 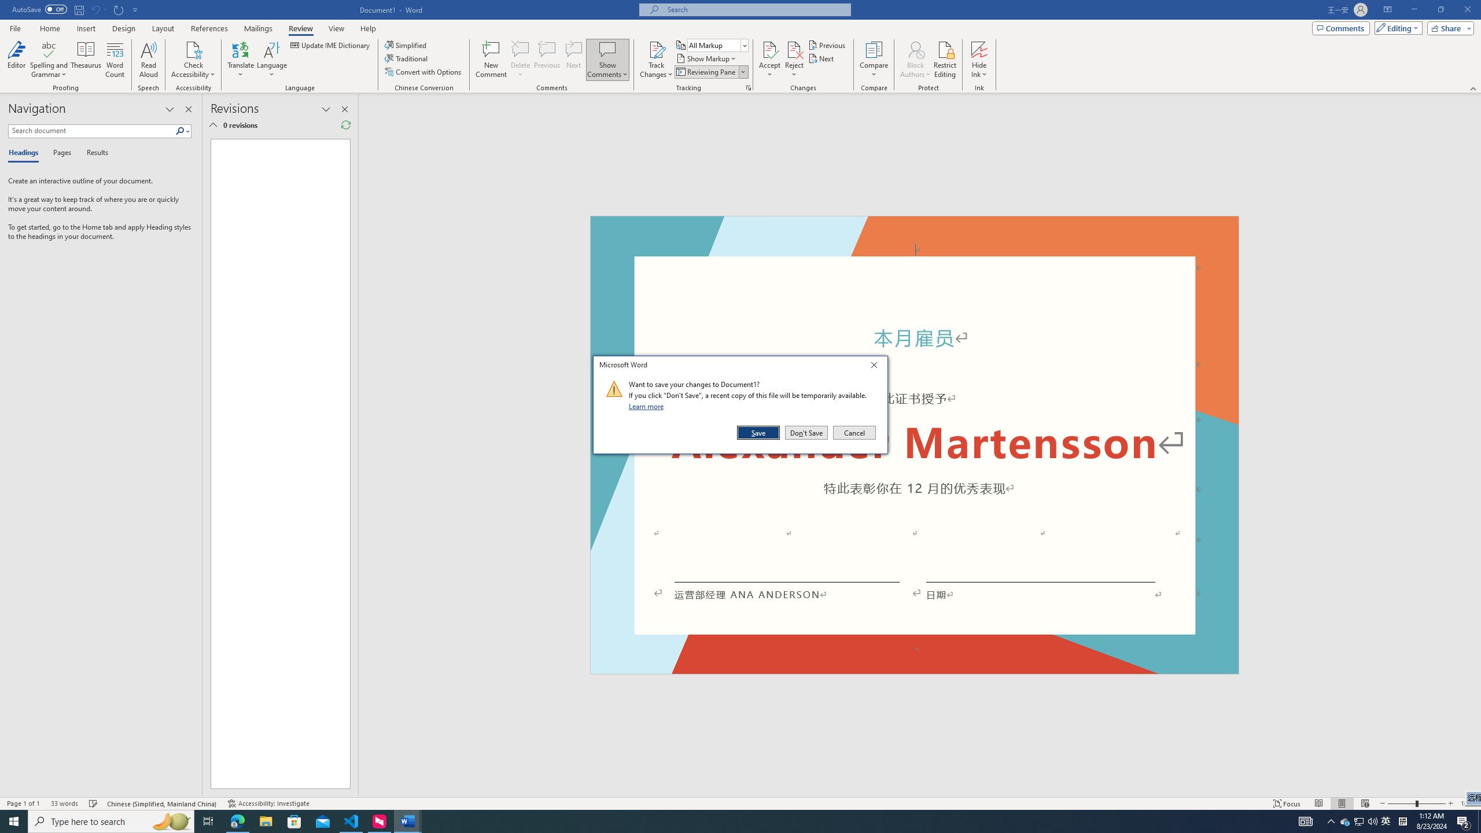 I want to click on Action Center, 2 new notifications, so click(x=1464, y=821).